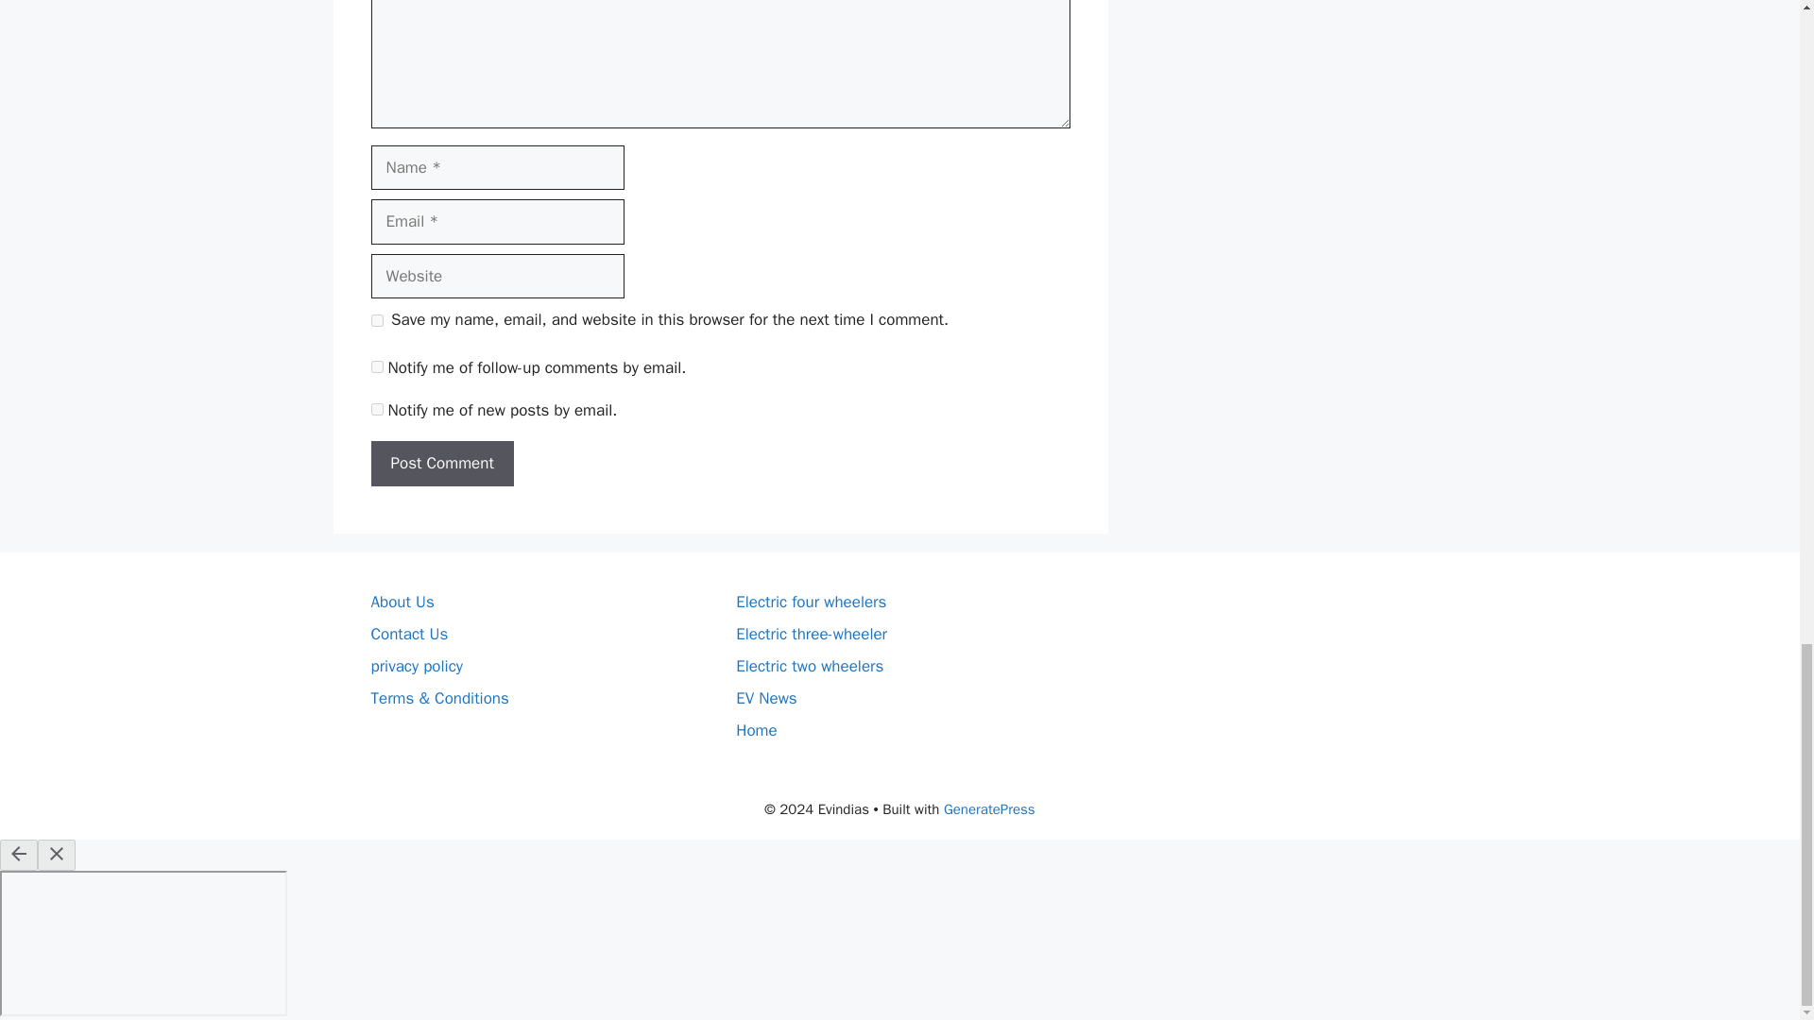  What do you see at coordinates (401, 603) in the screenshot?
I see `About Us` at bounding box center [401, 603].